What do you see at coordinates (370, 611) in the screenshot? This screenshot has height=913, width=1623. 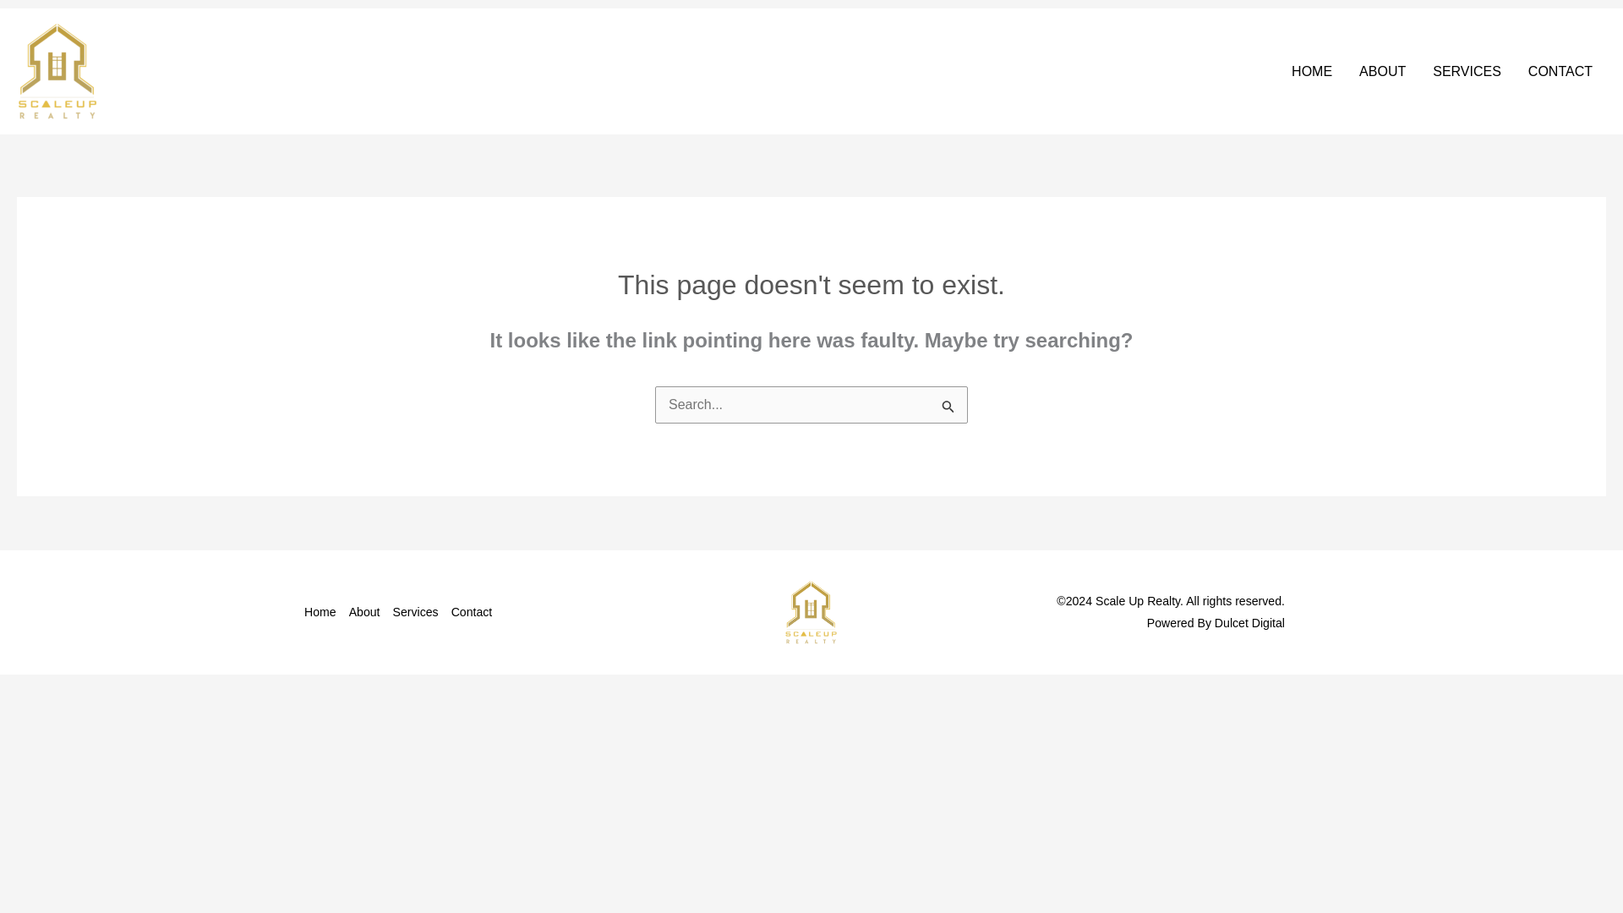 I see `About` at bounding box center [370, 611].